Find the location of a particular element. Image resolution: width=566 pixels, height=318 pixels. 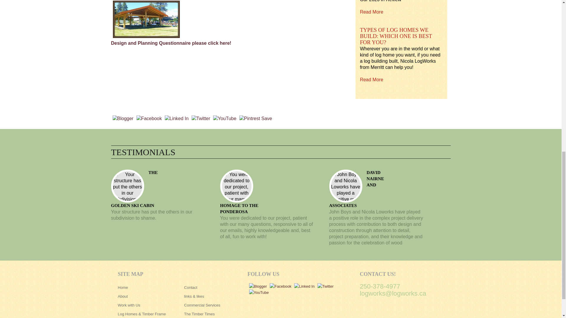

Contact Us is located at coordinates (171, 43).